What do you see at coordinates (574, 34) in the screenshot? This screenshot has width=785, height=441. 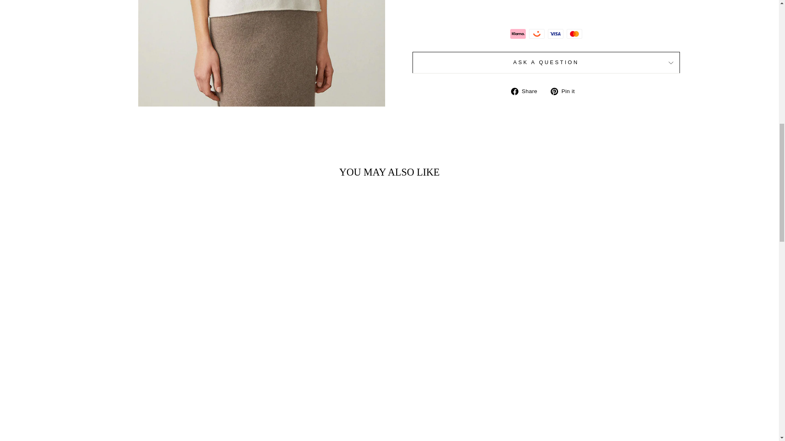 I see `Mastercard` at bounding box center [574, 34].